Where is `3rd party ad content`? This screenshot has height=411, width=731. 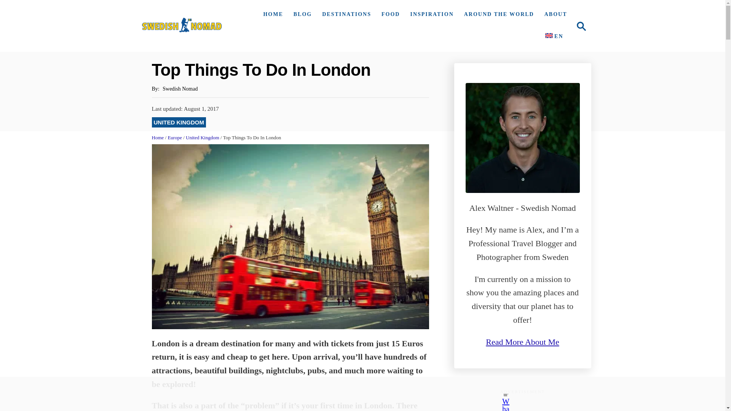 3rd party ad content is located at coordinates (579, 25).